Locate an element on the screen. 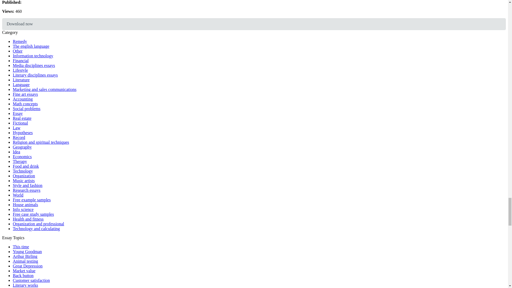  Financial is located at coordinates (21, 61).